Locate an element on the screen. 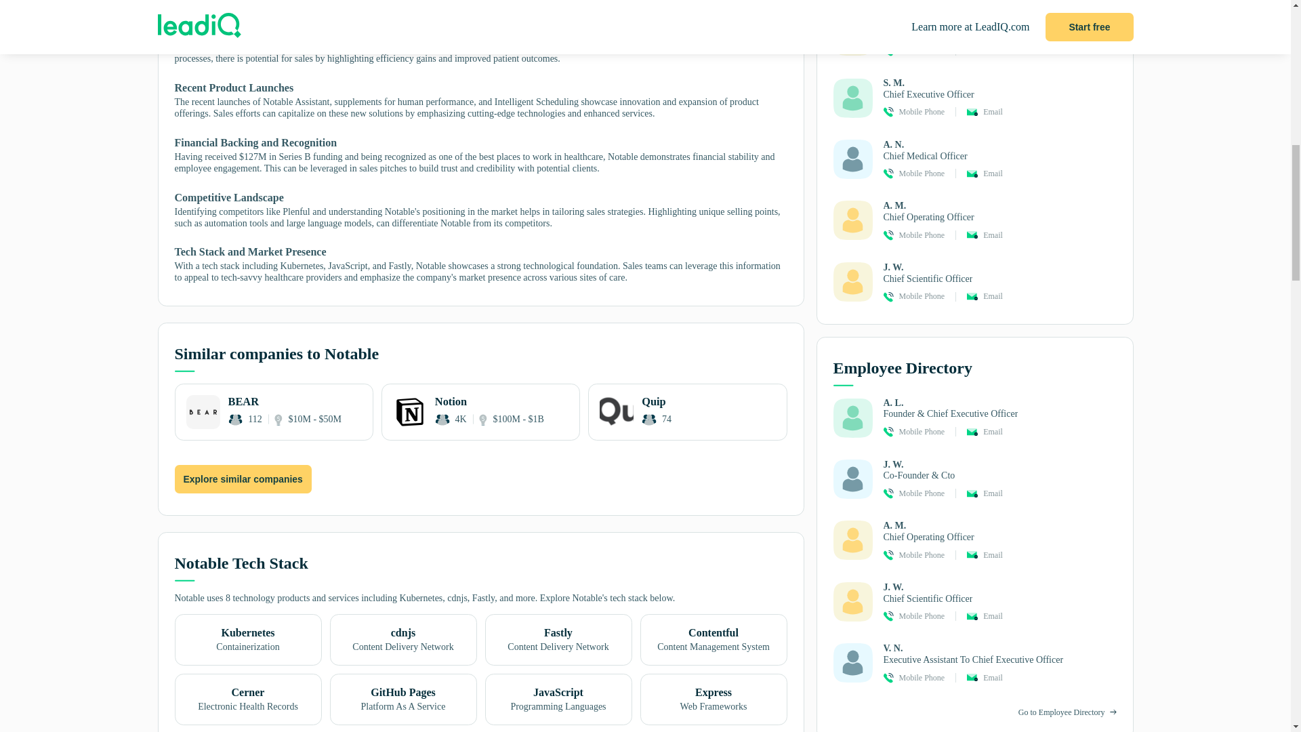  Explore similar companies is located at coordinates (243, 479).